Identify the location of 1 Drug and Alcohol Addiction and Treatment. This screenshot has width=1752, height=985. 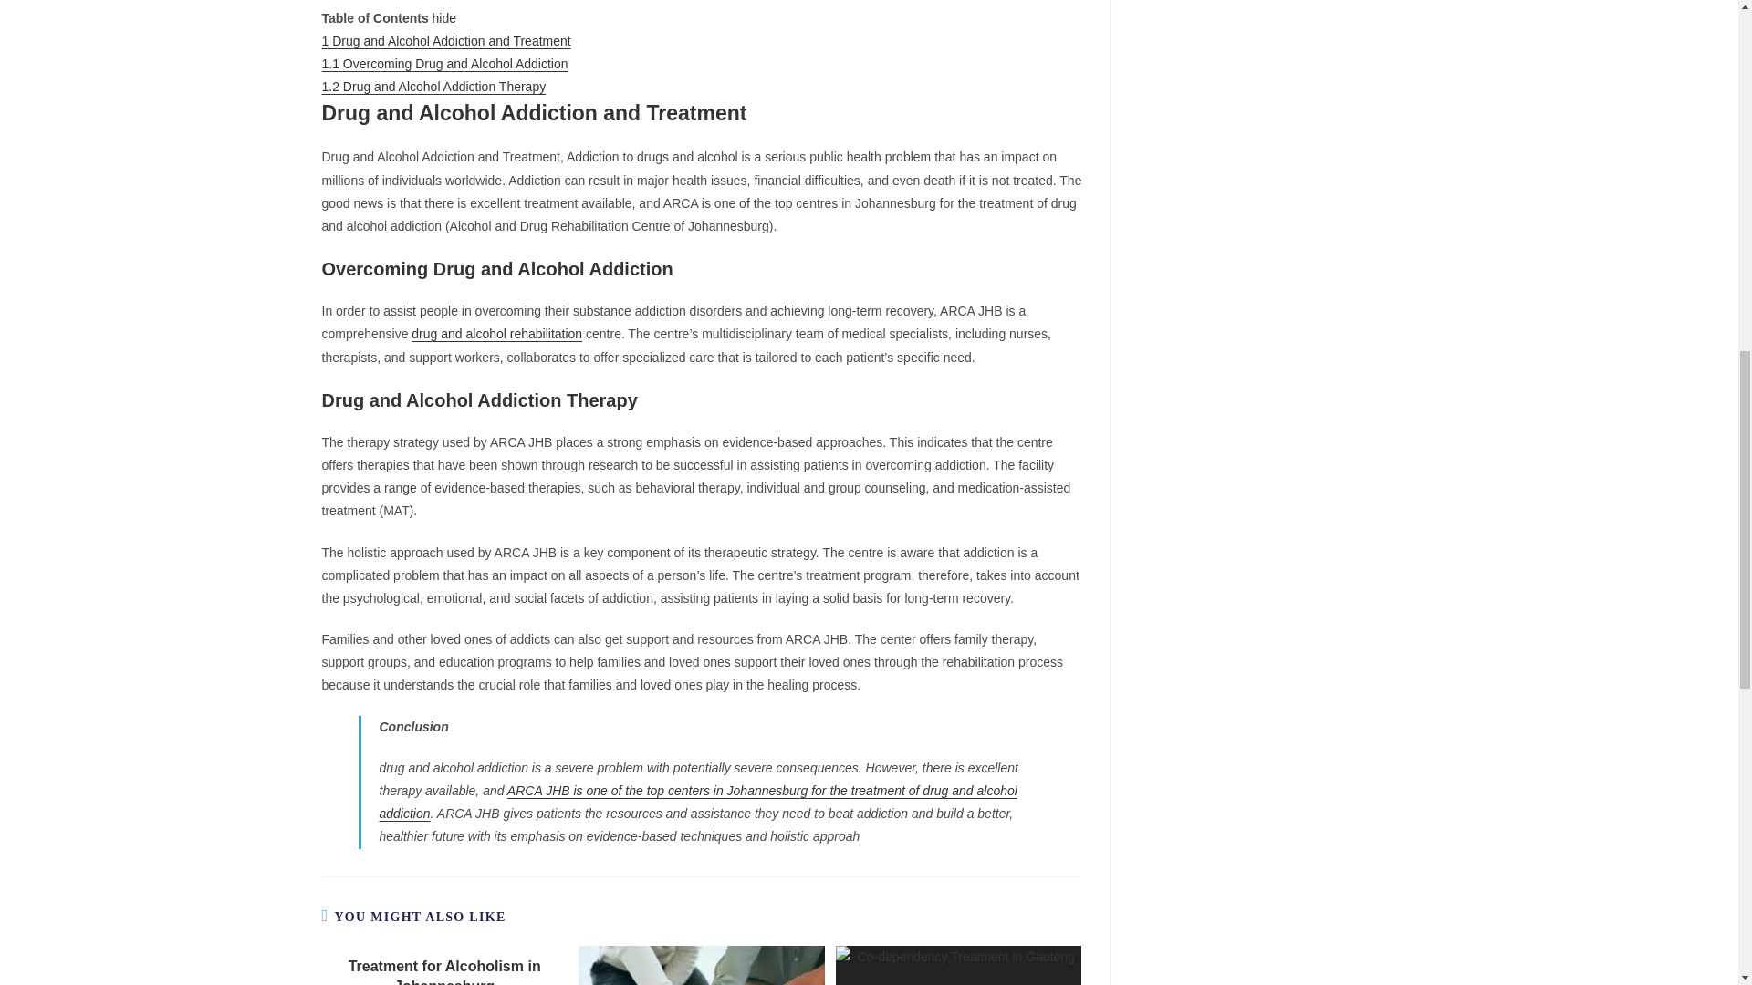
(445, 40).